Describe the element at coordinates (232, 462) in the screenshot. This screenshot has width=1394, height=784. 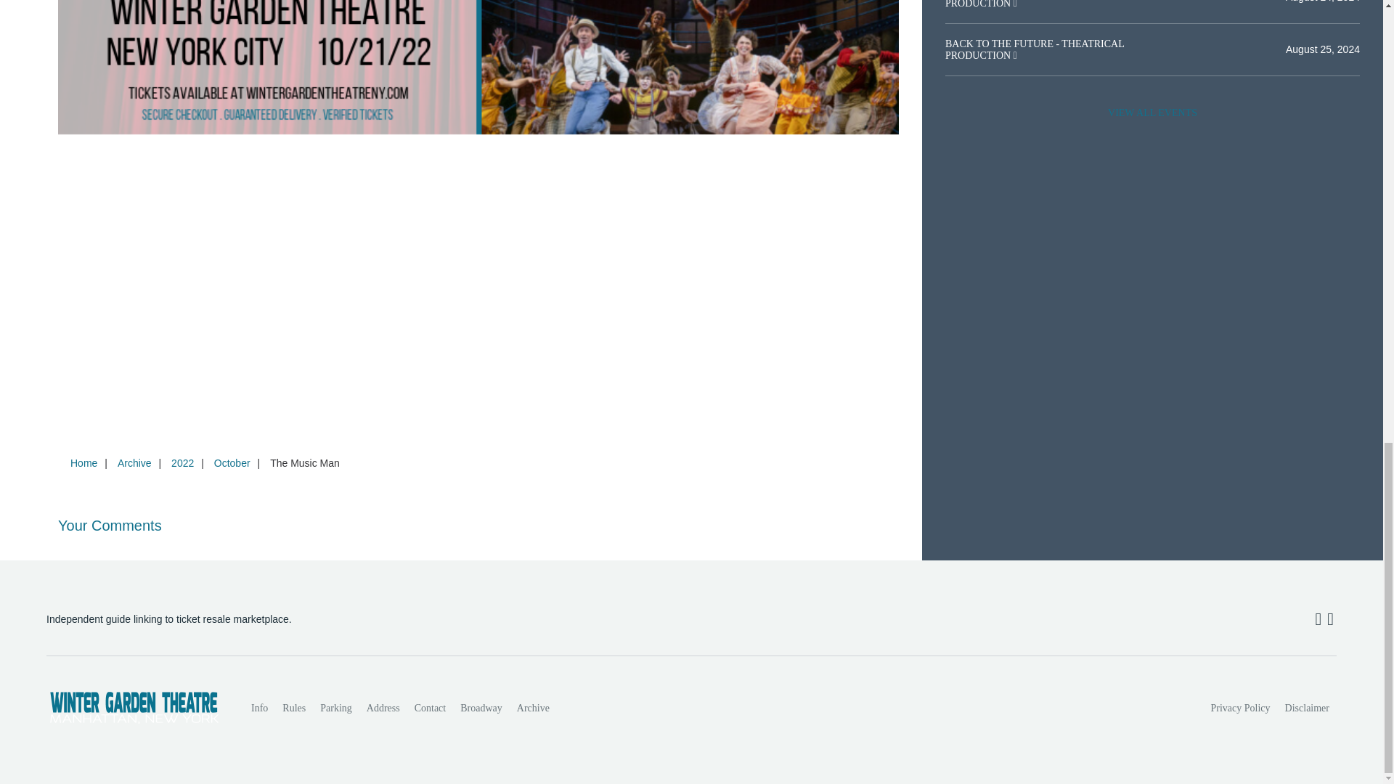
I see `October` at that location.